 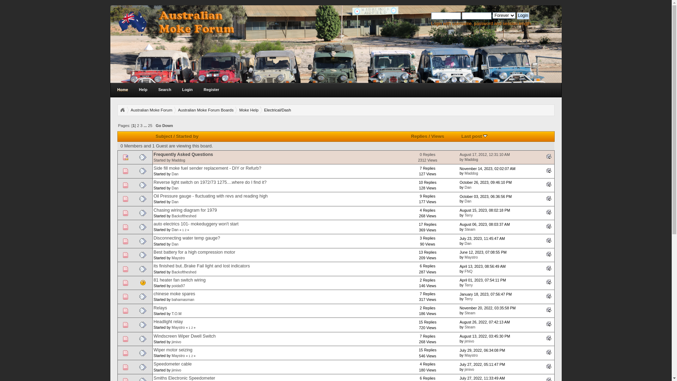 I want to click on Dan, so click(x=468, y=187).